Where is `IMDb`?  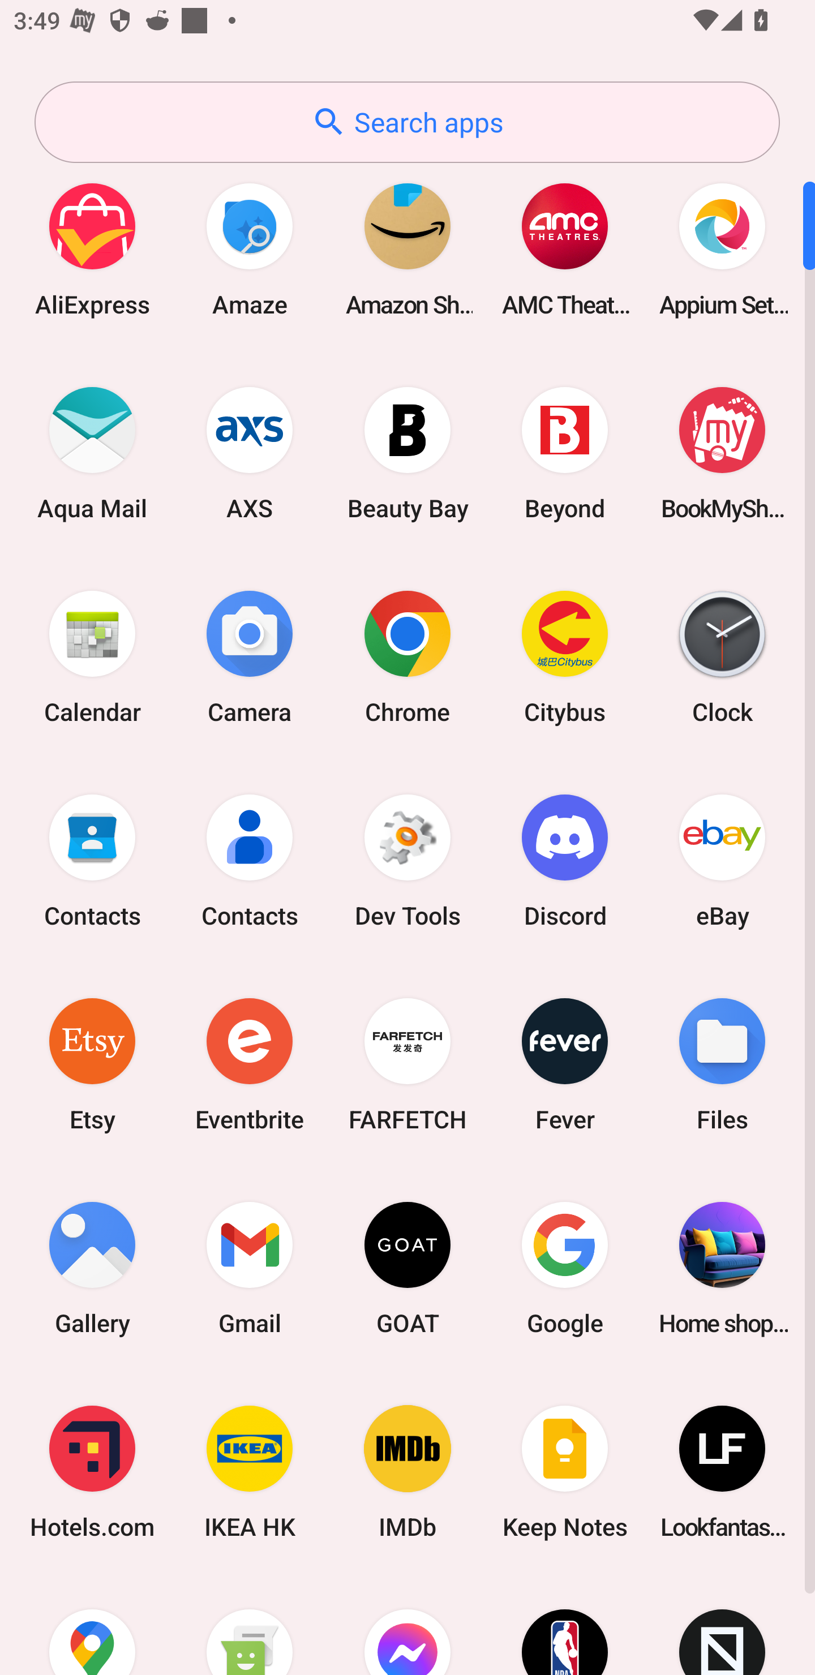 IMDb is located at coordinates (407, 1472).